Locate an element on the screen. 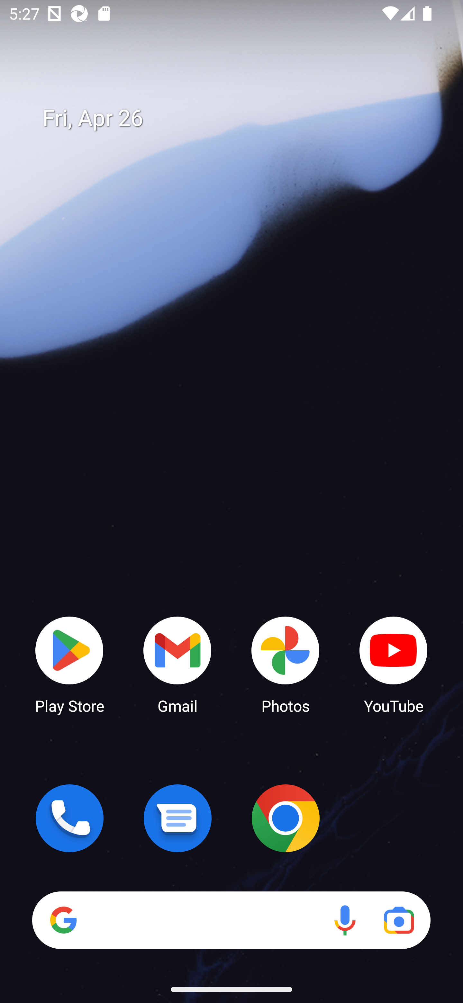 The height and width of the screenshot is (1003, 463). Voice search is located at coordinates (345, 920).